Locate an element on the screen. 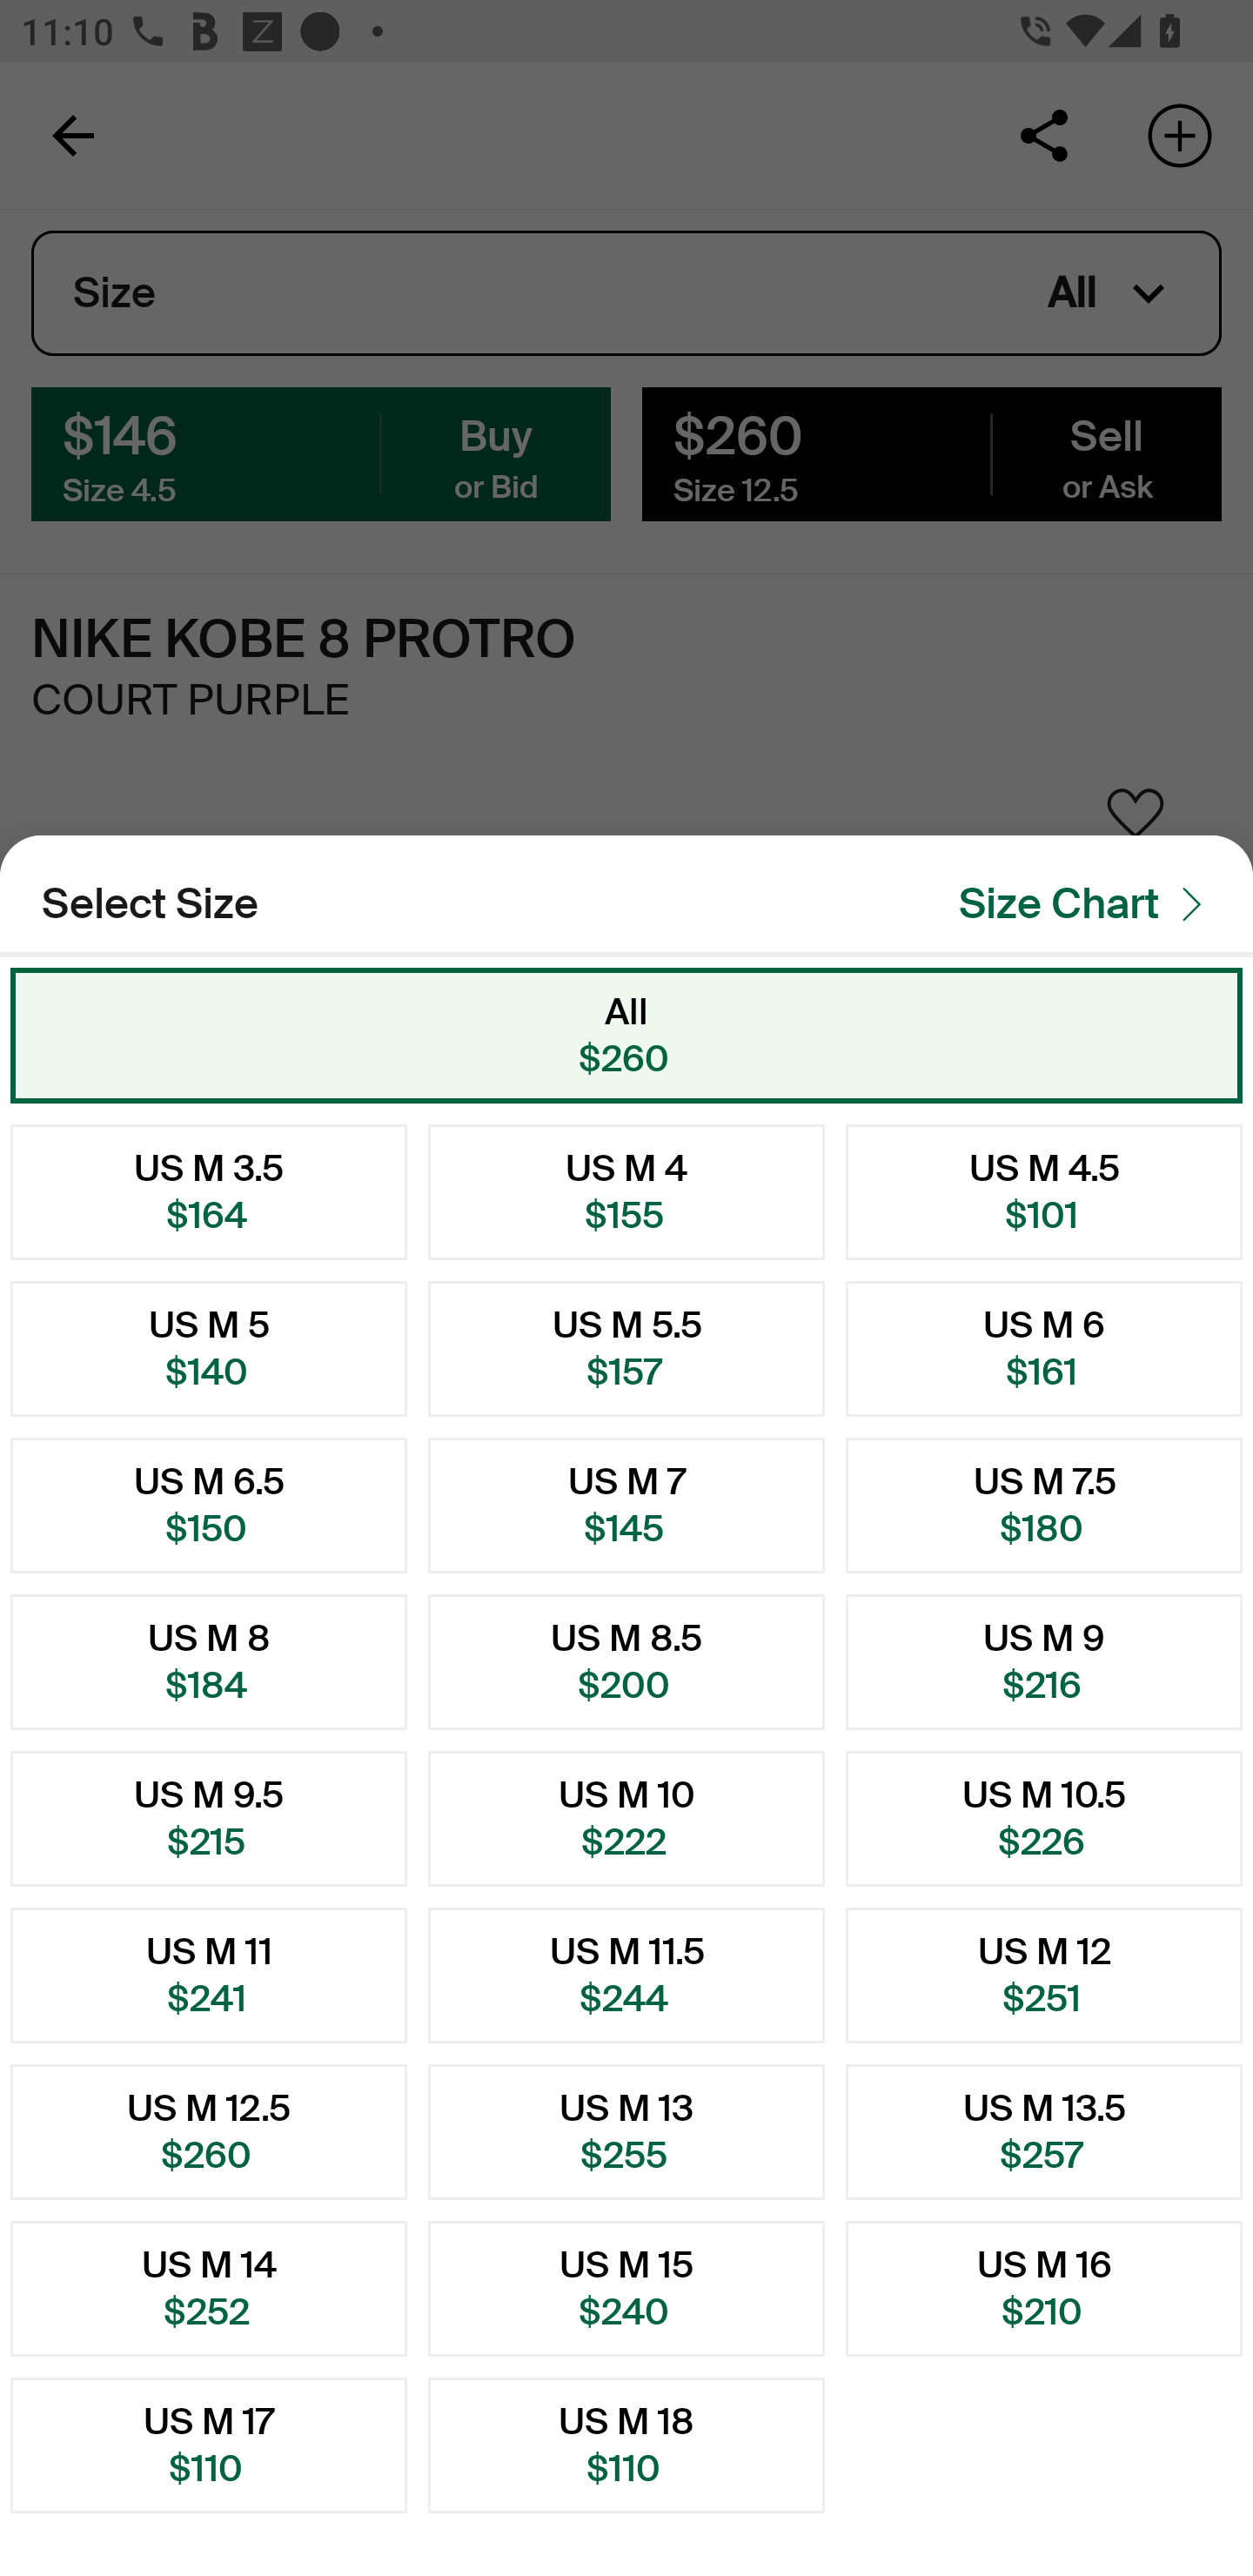 This screenshot has height=2576, width=1253. US M 13.5 $257 is located at coordinates (1044, 2130).